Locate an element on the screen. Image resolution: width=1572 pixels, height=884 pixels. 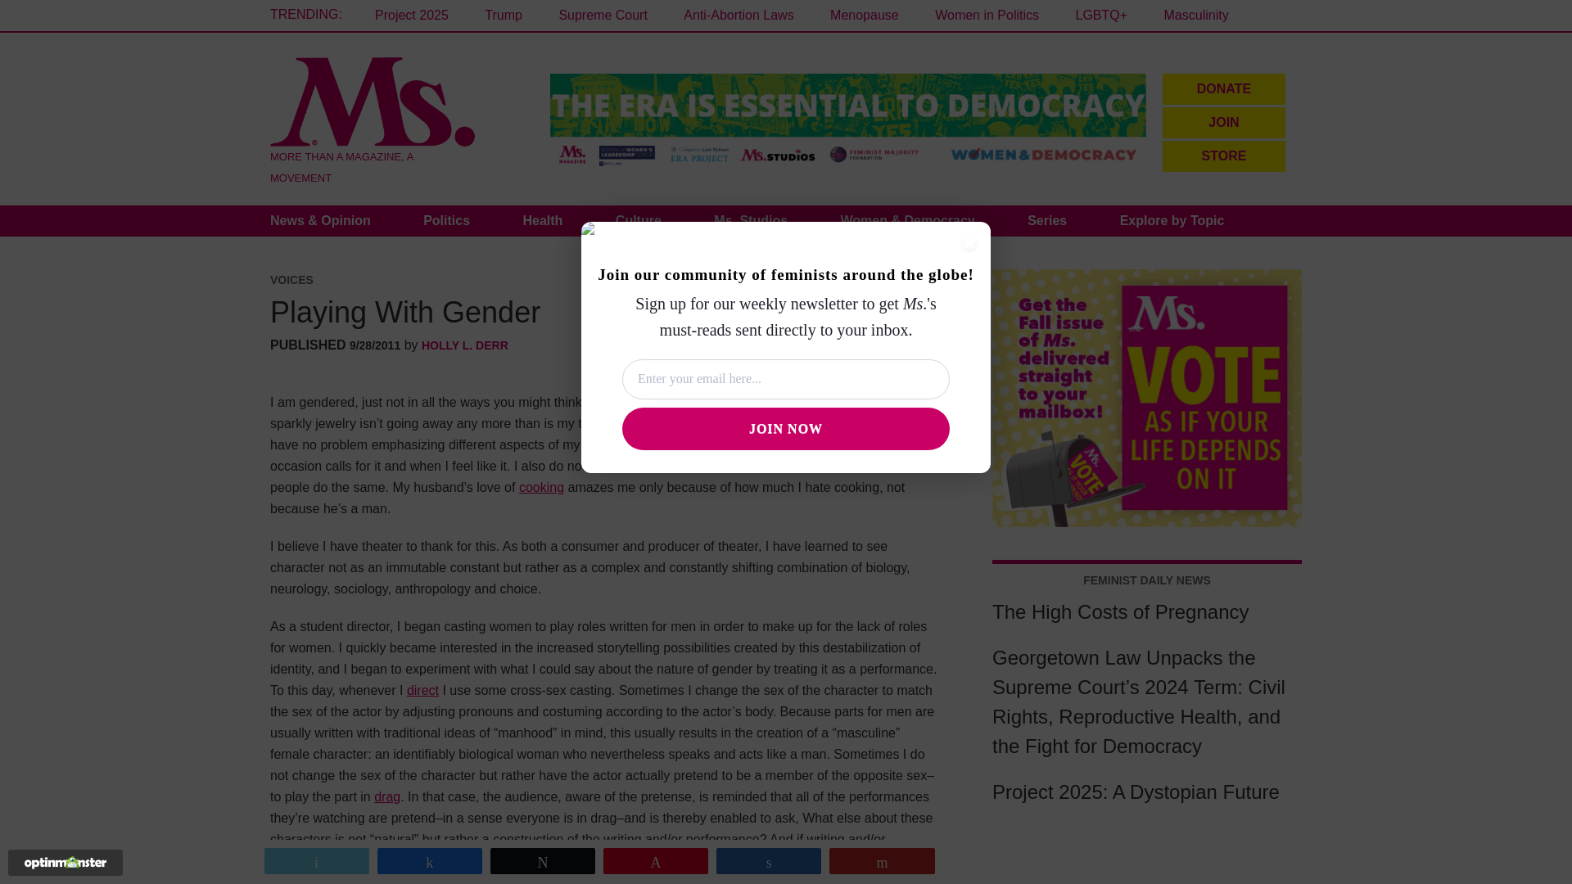
JOIN NOW is located at coordinates (786, 428).